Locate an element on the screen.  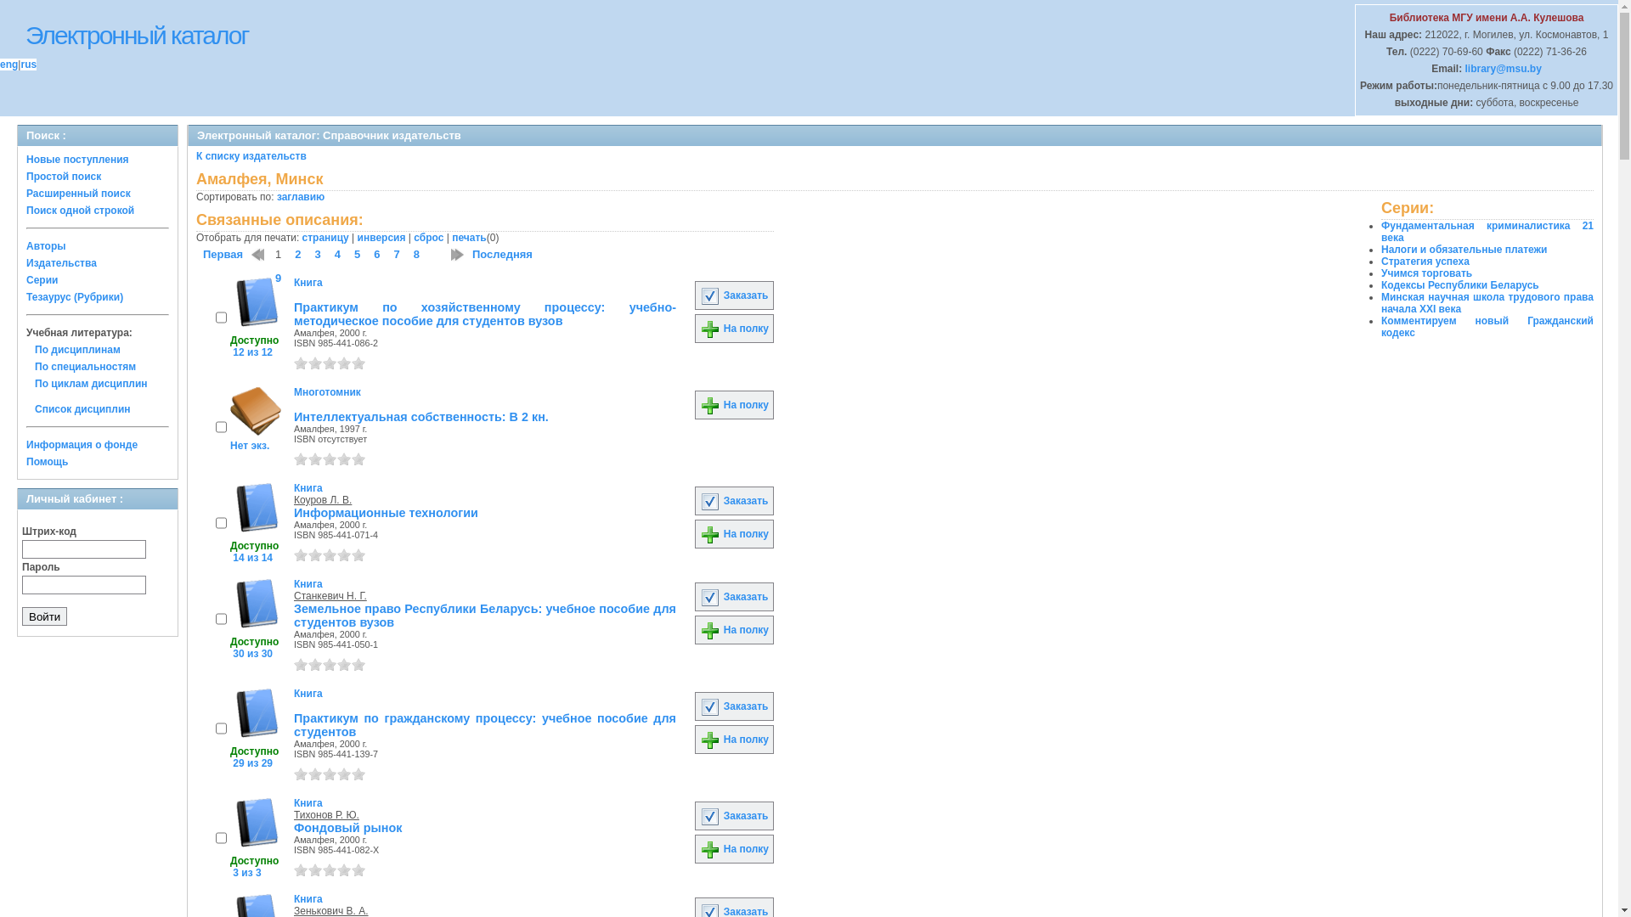
5 is located at coordinates (358, 458).